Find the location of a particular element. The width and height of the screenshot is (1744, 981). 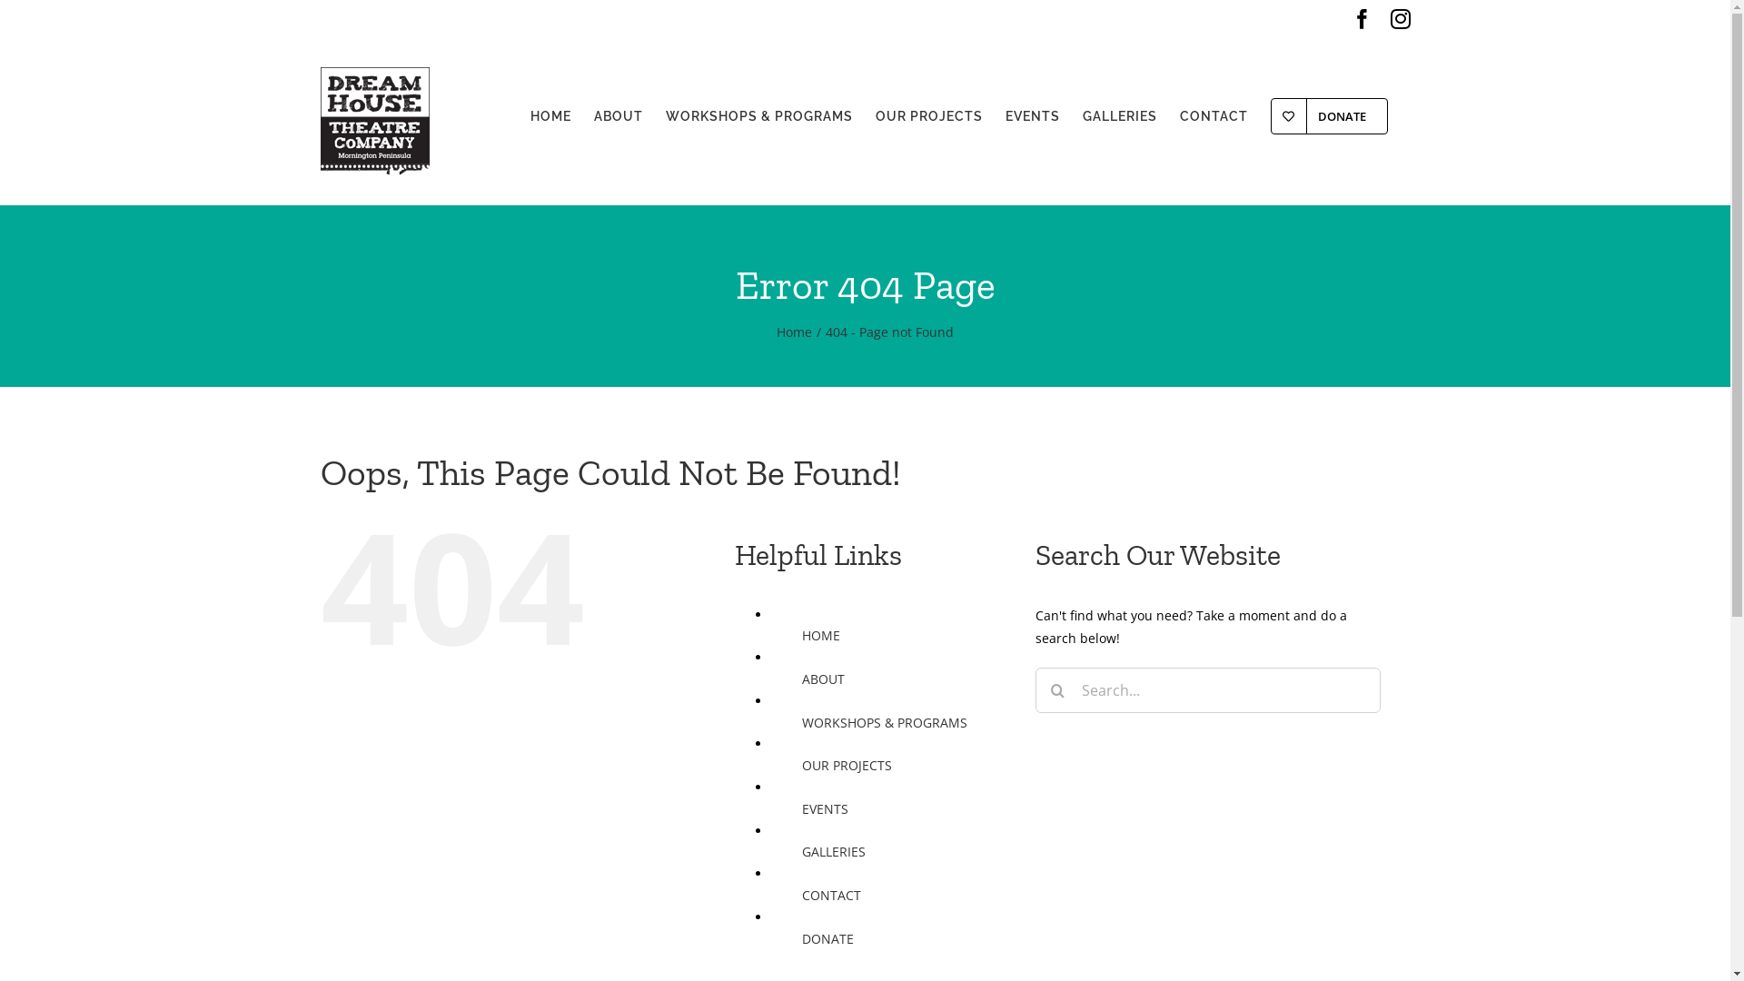

GALLERIES is located at coordinates (834, 852).